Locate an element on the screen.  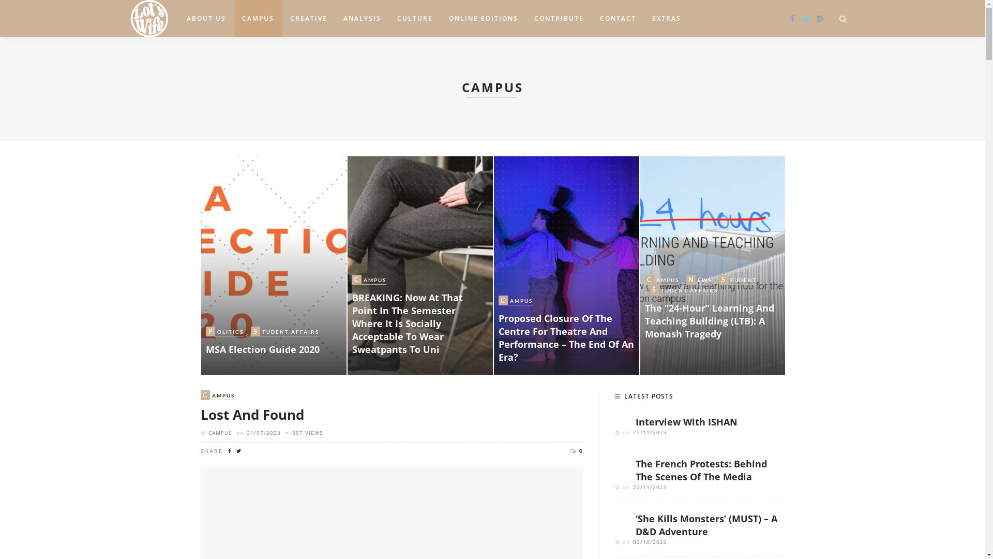
ABOUT US is located at coordinates (206, 19).